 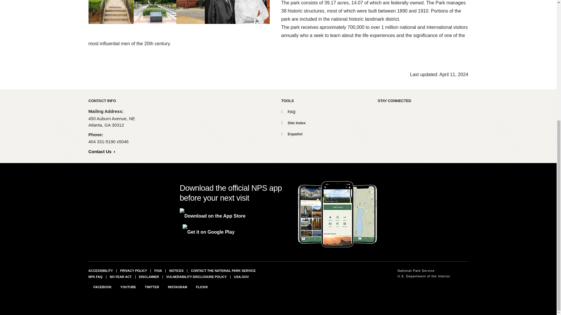 What do you see at coordinates (179, 12) in the screenshot?
I see `About the Park` at bounding box center [179, 12].